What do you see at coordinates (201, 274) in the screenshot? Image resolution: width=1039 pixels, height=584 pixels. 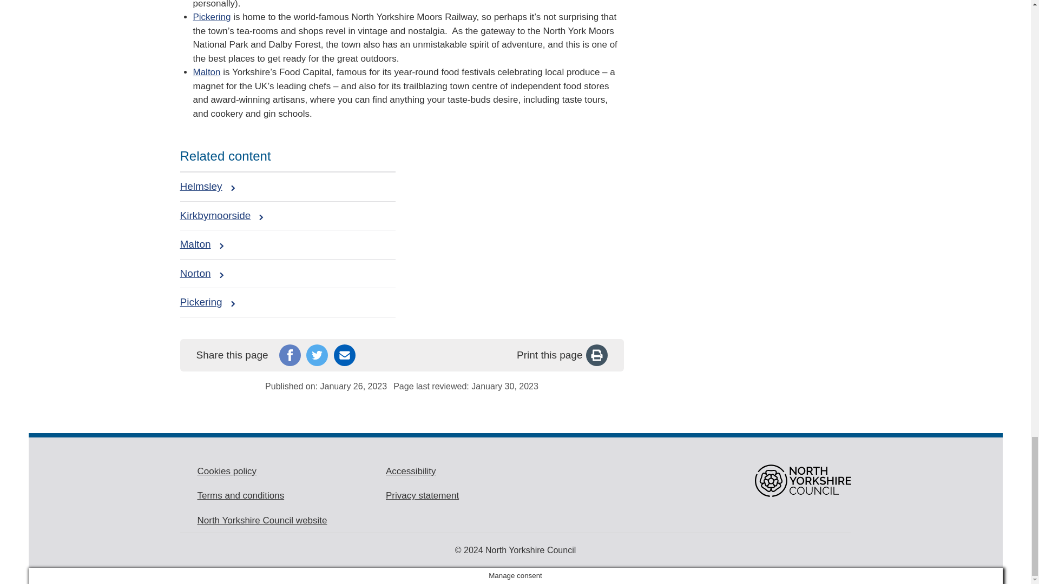 I see `Norton` at bounding box center [201, 274].